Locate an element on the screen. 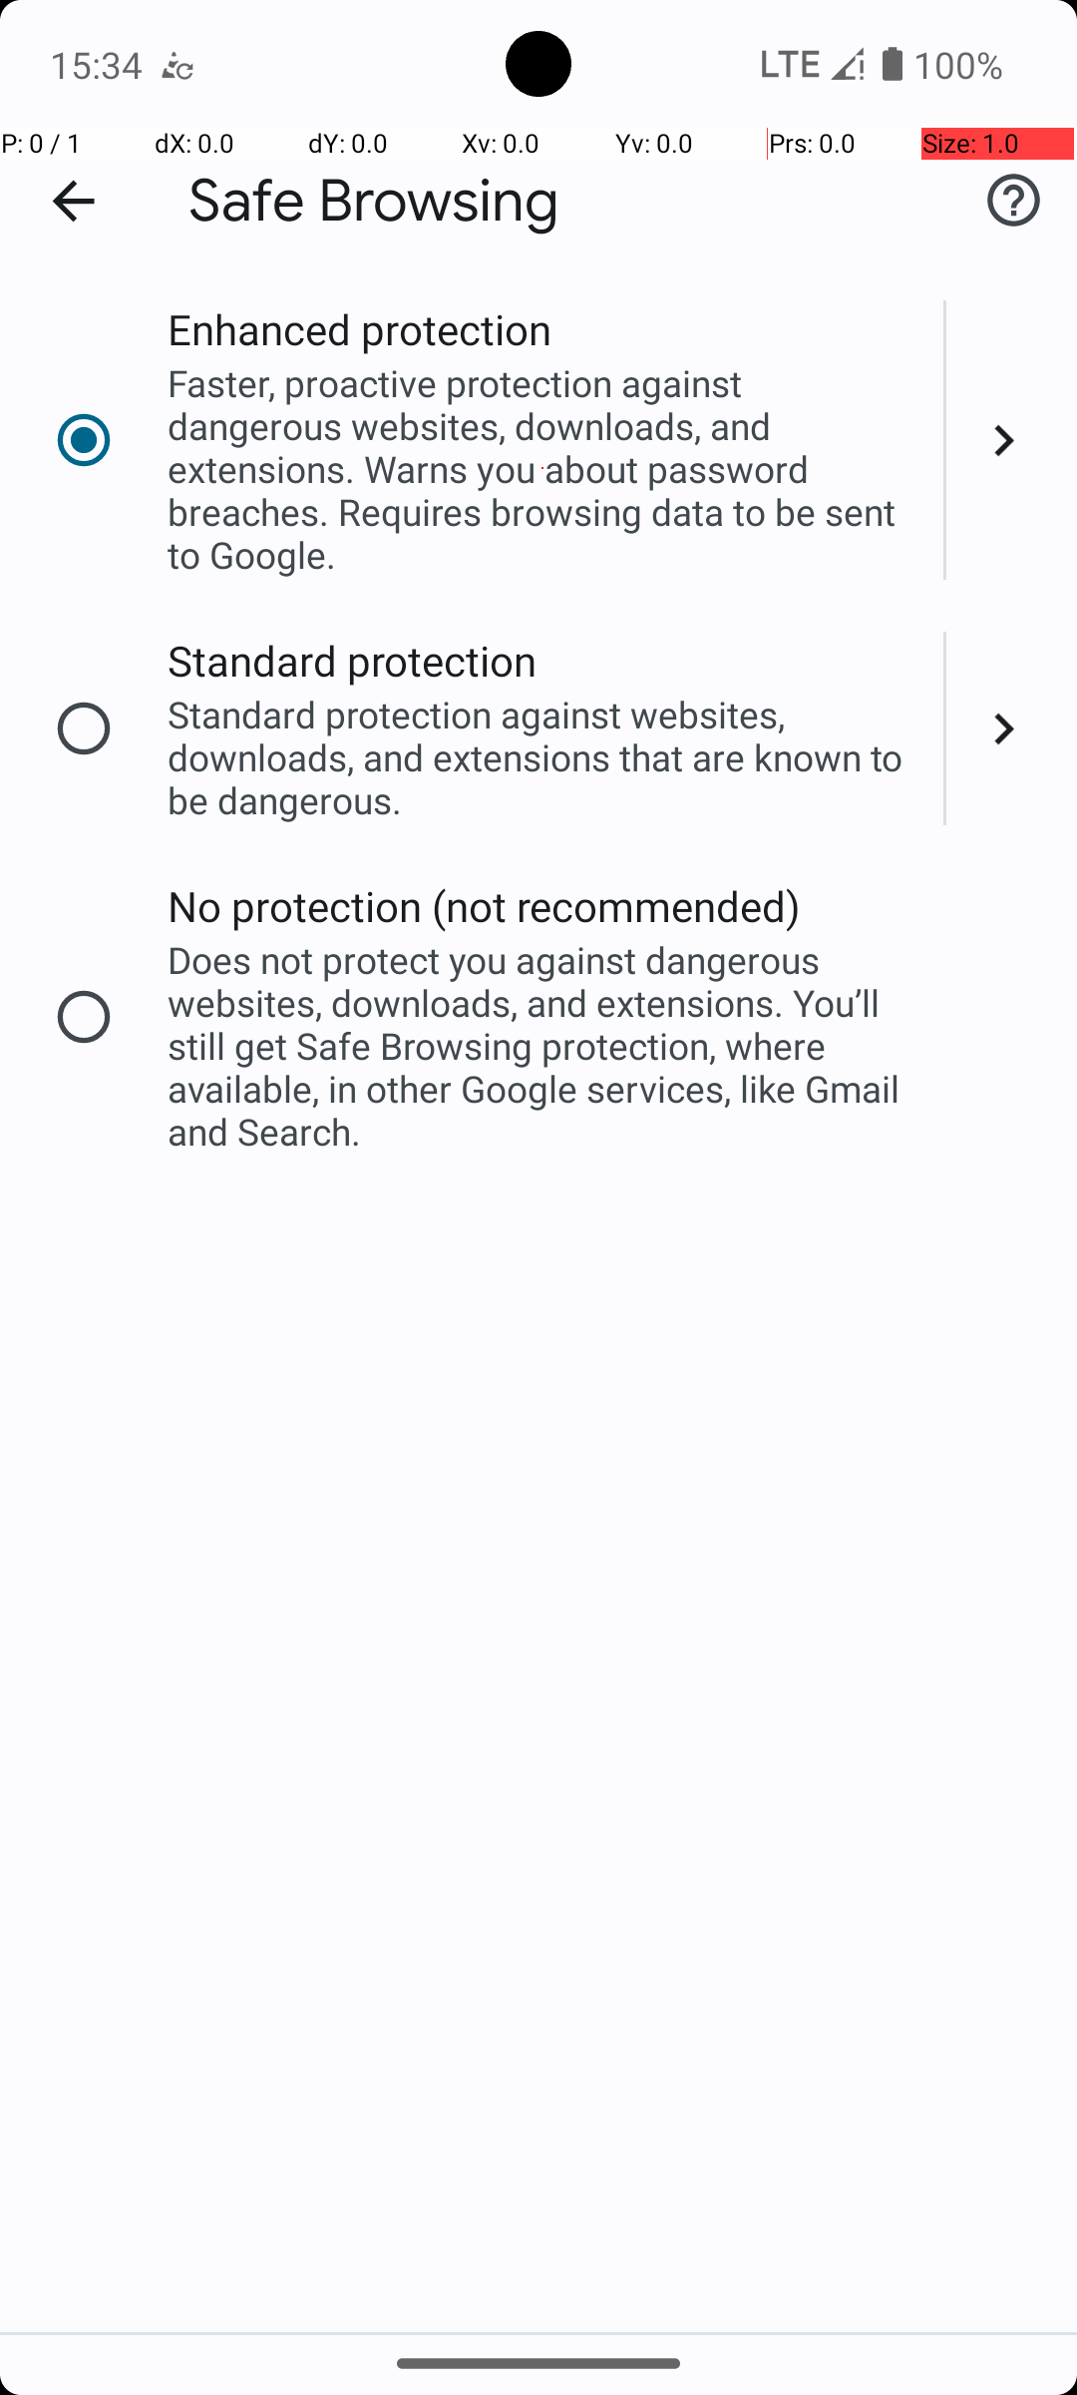 This screenshot has width=1077, height=2395. Standard protection against websites, downloads, and extensions that are known to be dangerous. is located at coordinates (542, 756).